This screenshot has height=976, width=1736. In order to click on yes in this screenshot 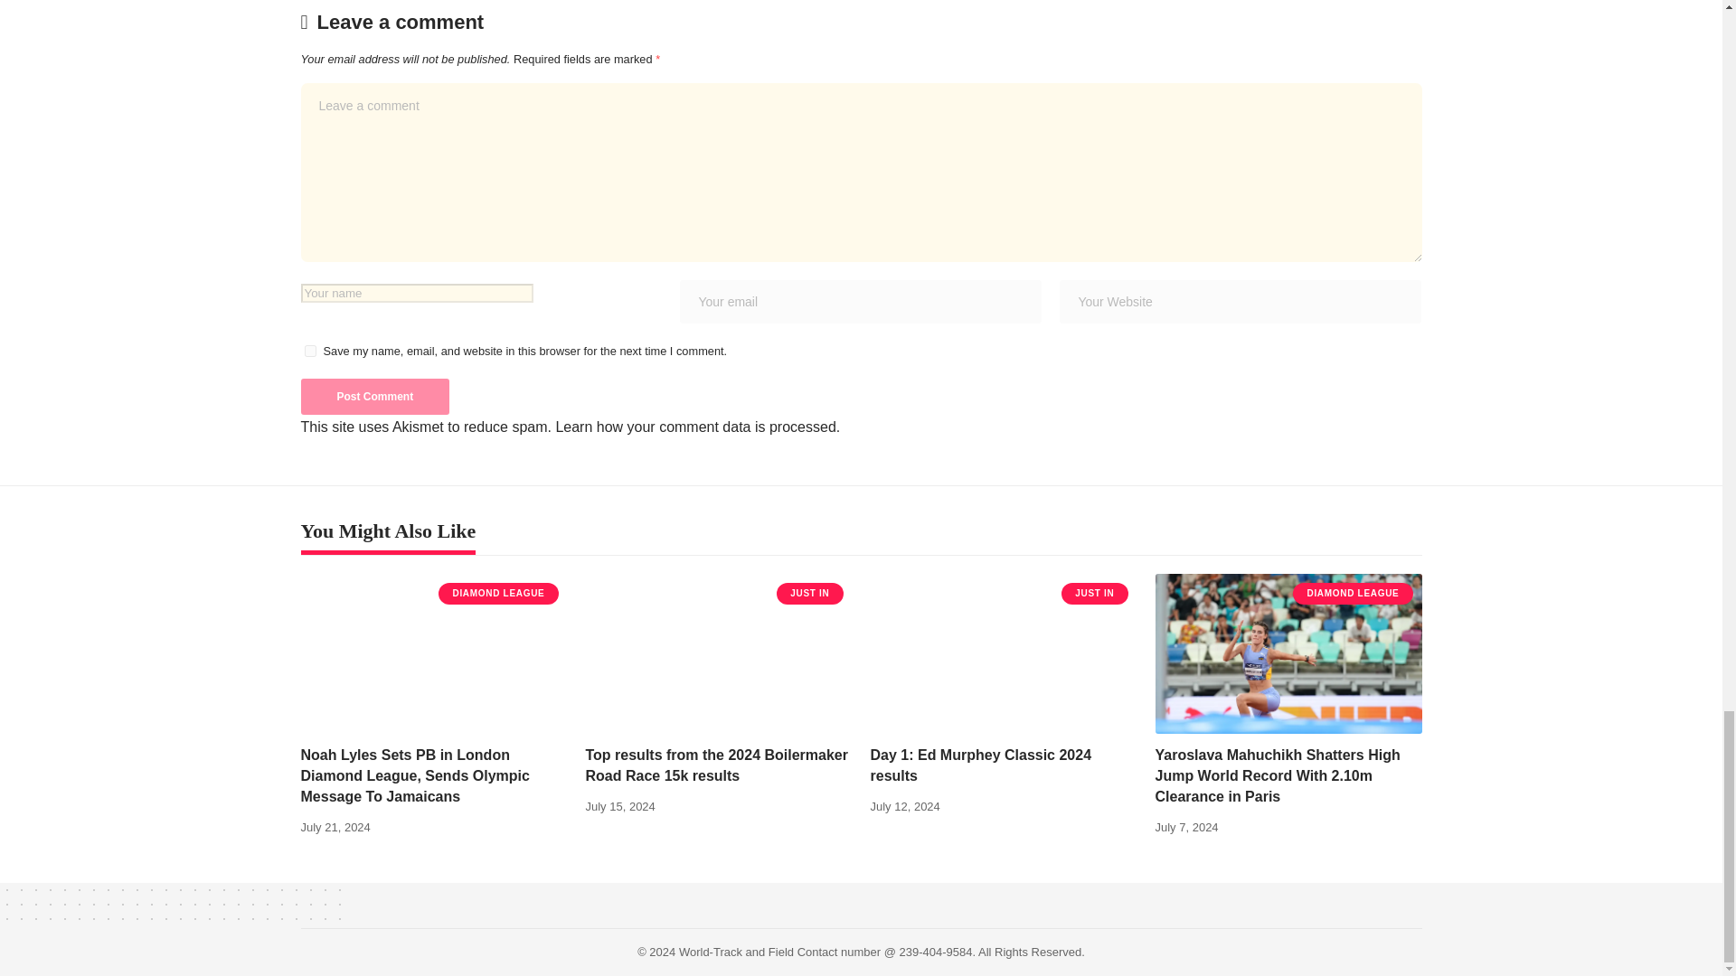, I will do `click(309, 351)`.